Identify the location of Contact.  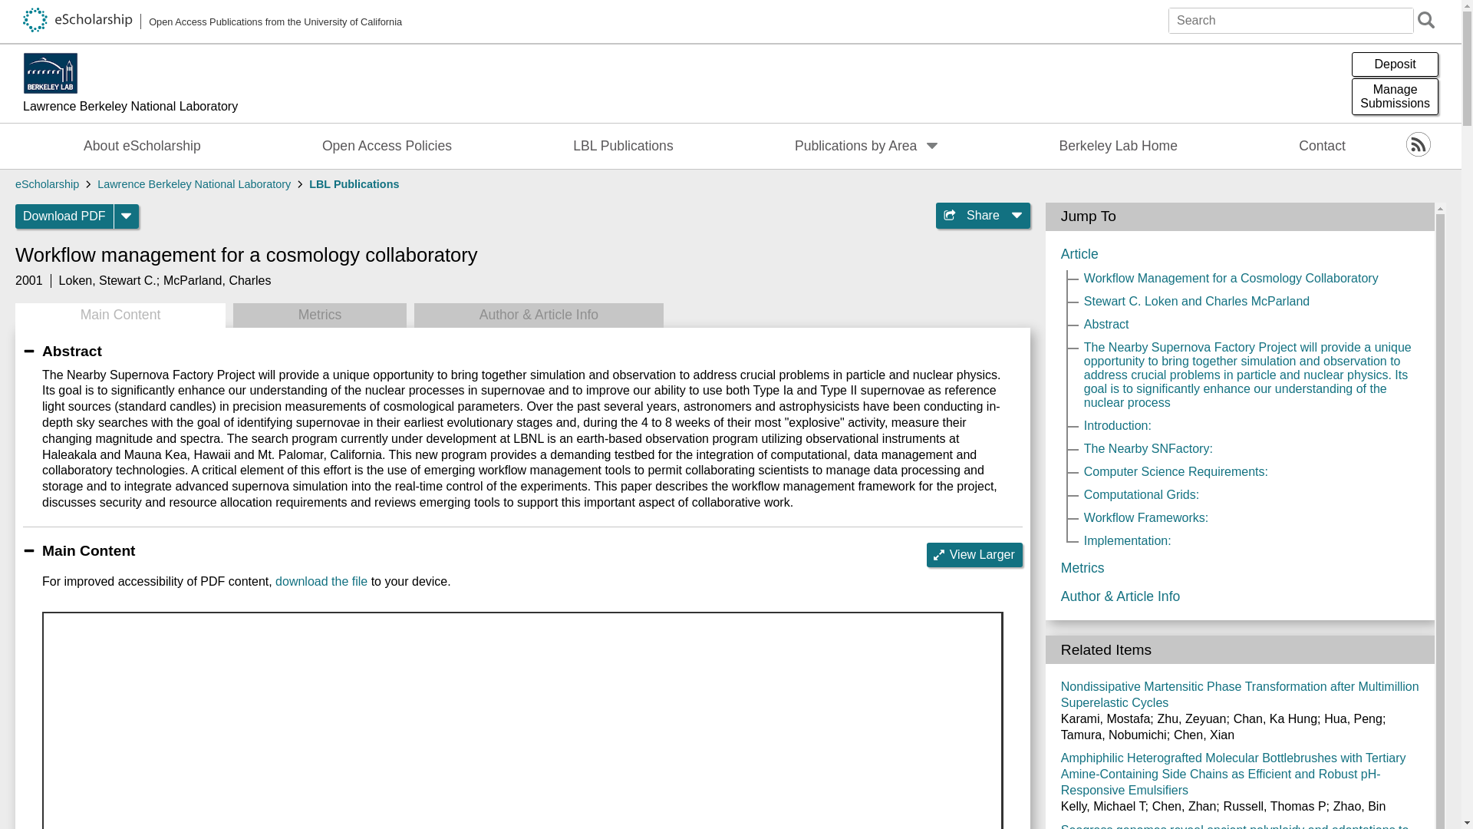
(1323, 146).